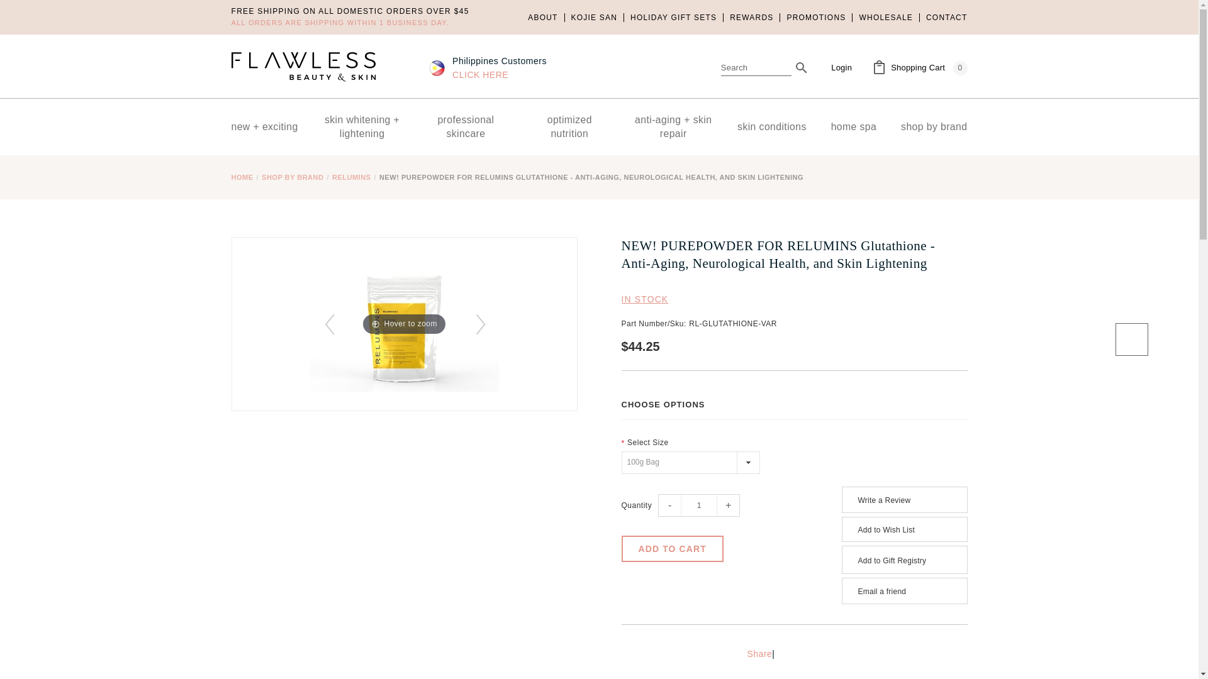 This screenshot has height=679, width=1208. Describe the element at coordinates (885, 17) in the screenshot. I see `WHOLESALE` at that location.